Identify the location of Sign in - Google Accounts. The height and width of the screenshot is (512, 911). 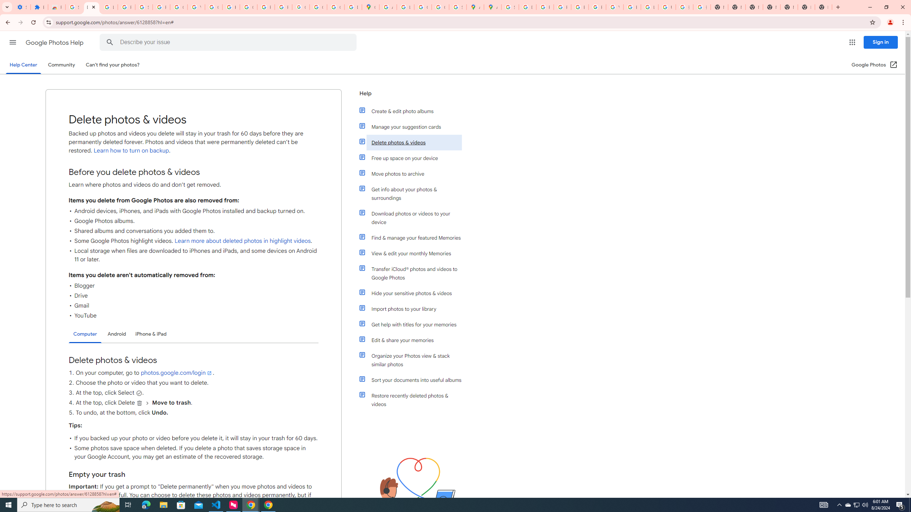
(74, 7).